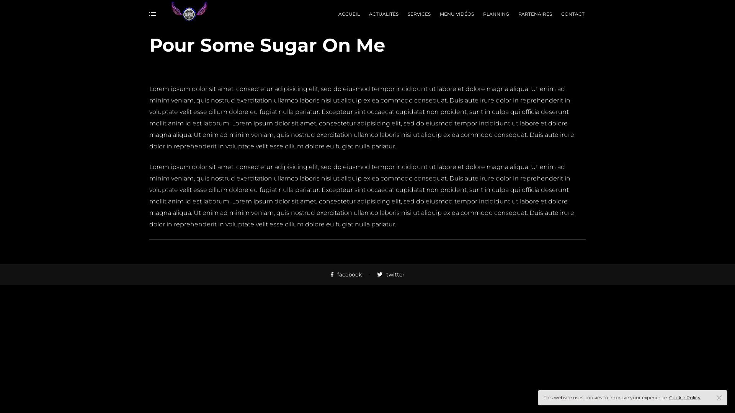 This screenshot has height=413, width=735. I want to click on PLANNING, so click(495, 15).